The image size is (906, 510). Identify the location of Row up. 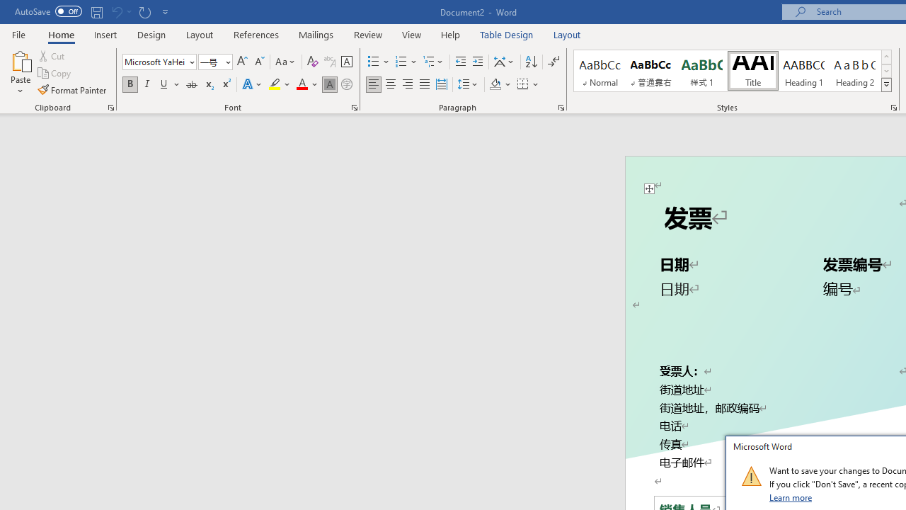
(886, 57).